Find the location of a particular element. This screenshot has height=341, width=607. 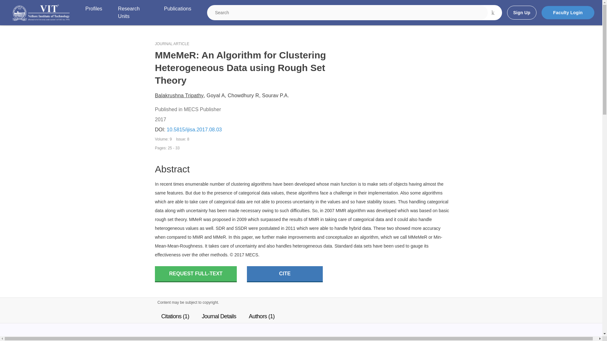

REQUEST FULL-TEXT is located at coordinates (195, 274).